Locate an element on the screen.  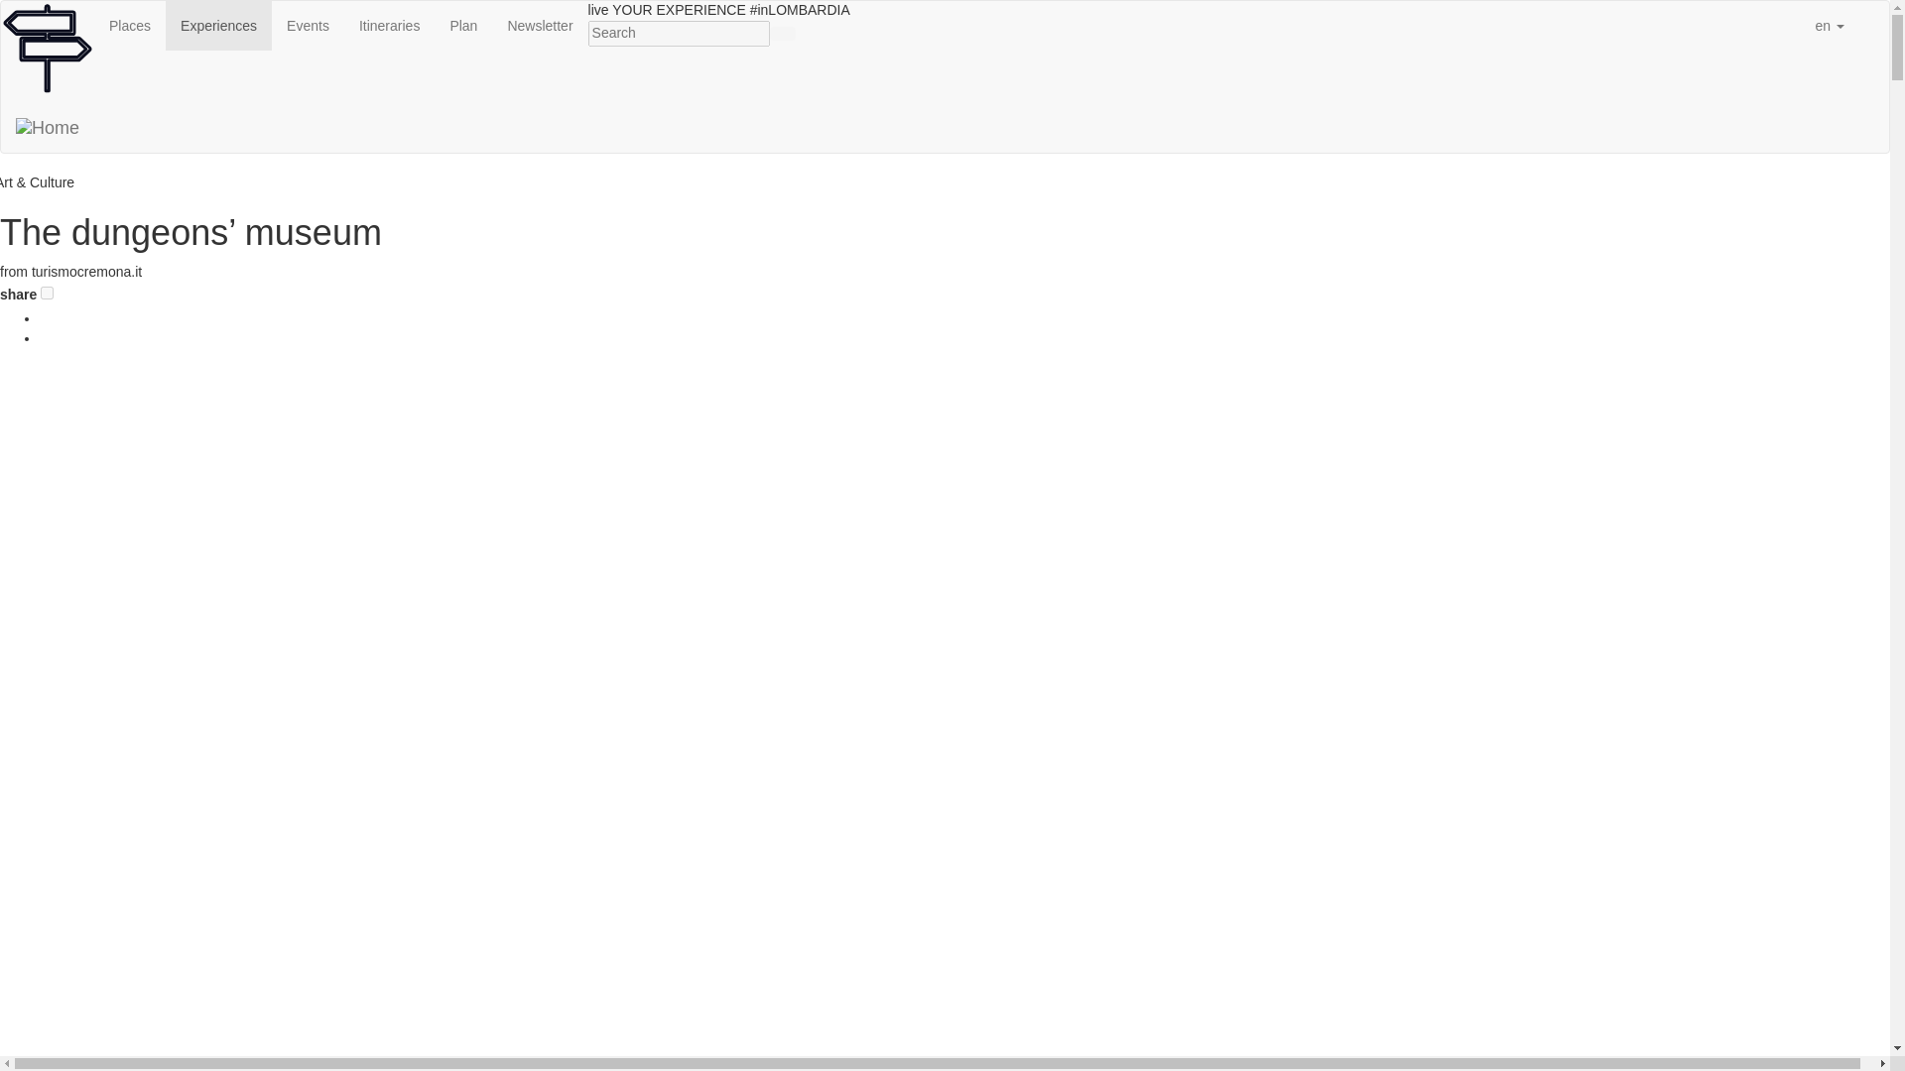
Newsletter is located at coordinates (539, 26).